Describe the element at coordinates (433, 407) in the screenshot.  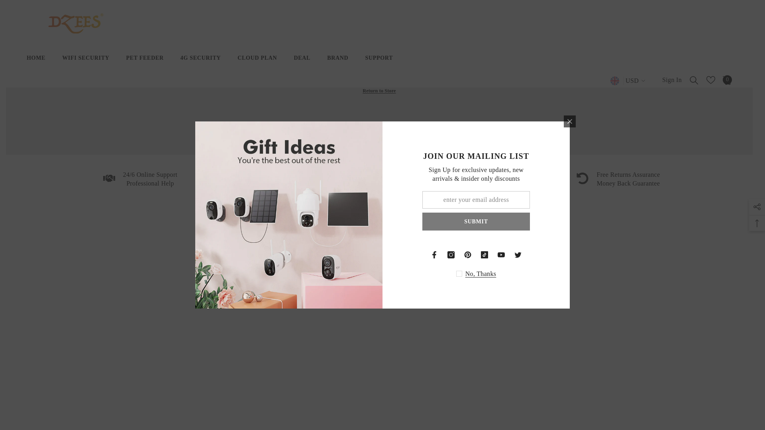
I see `Mastercard` at that location.